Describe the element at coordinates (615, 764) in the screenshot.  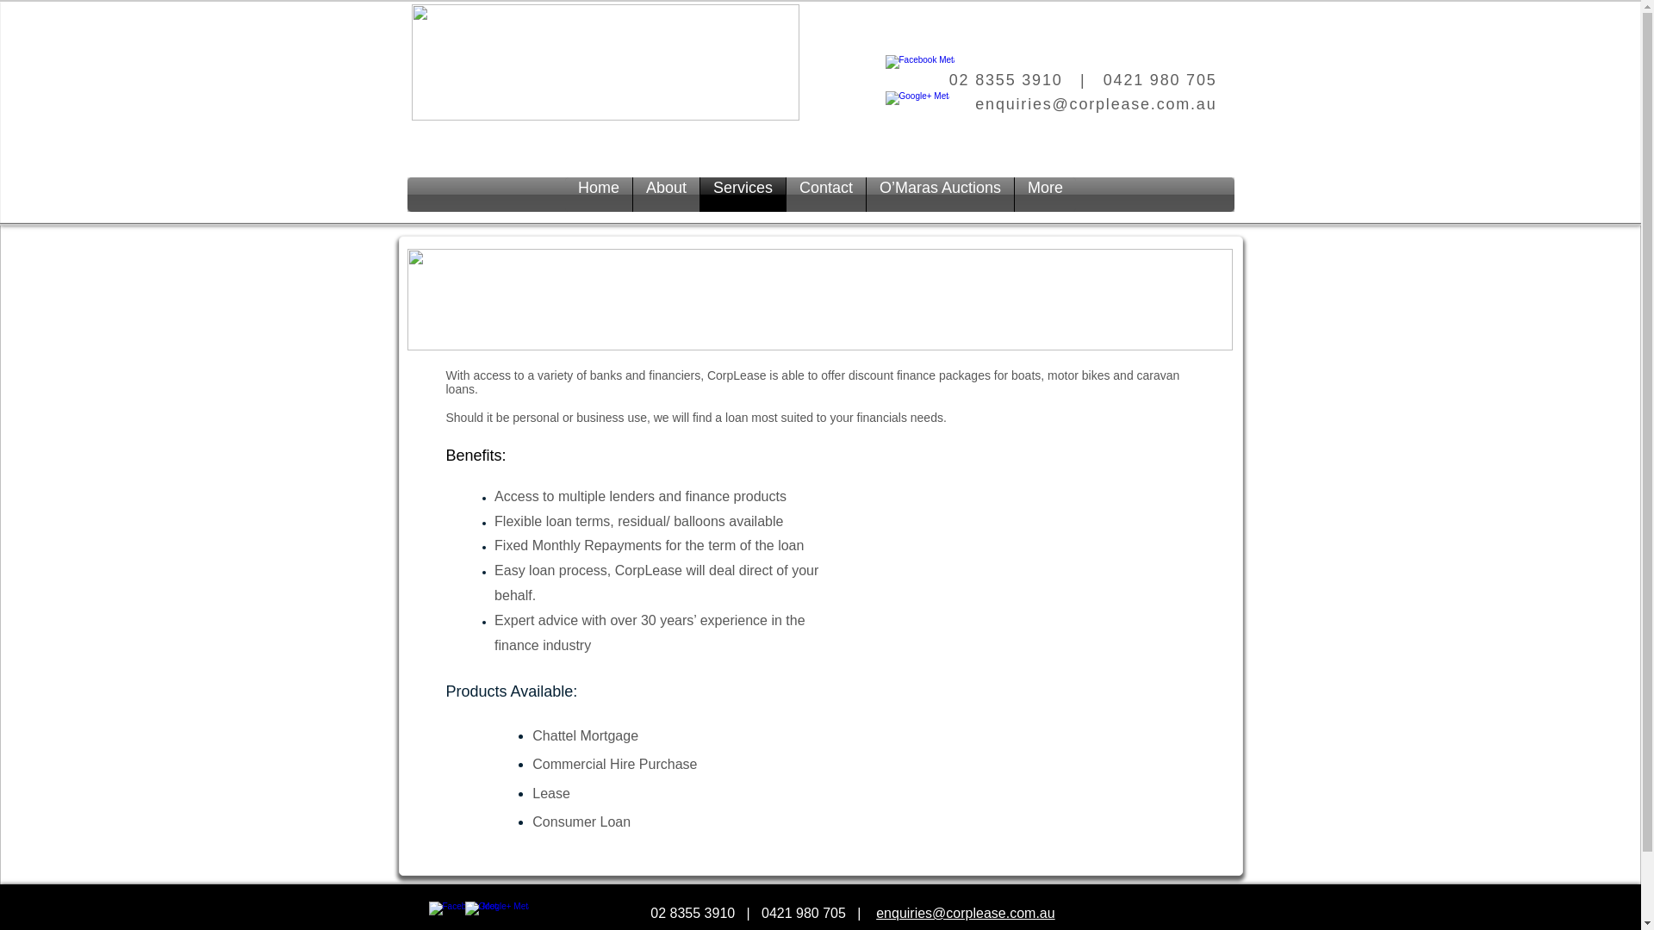
I see `Commercial Hire Purchase` at that location.